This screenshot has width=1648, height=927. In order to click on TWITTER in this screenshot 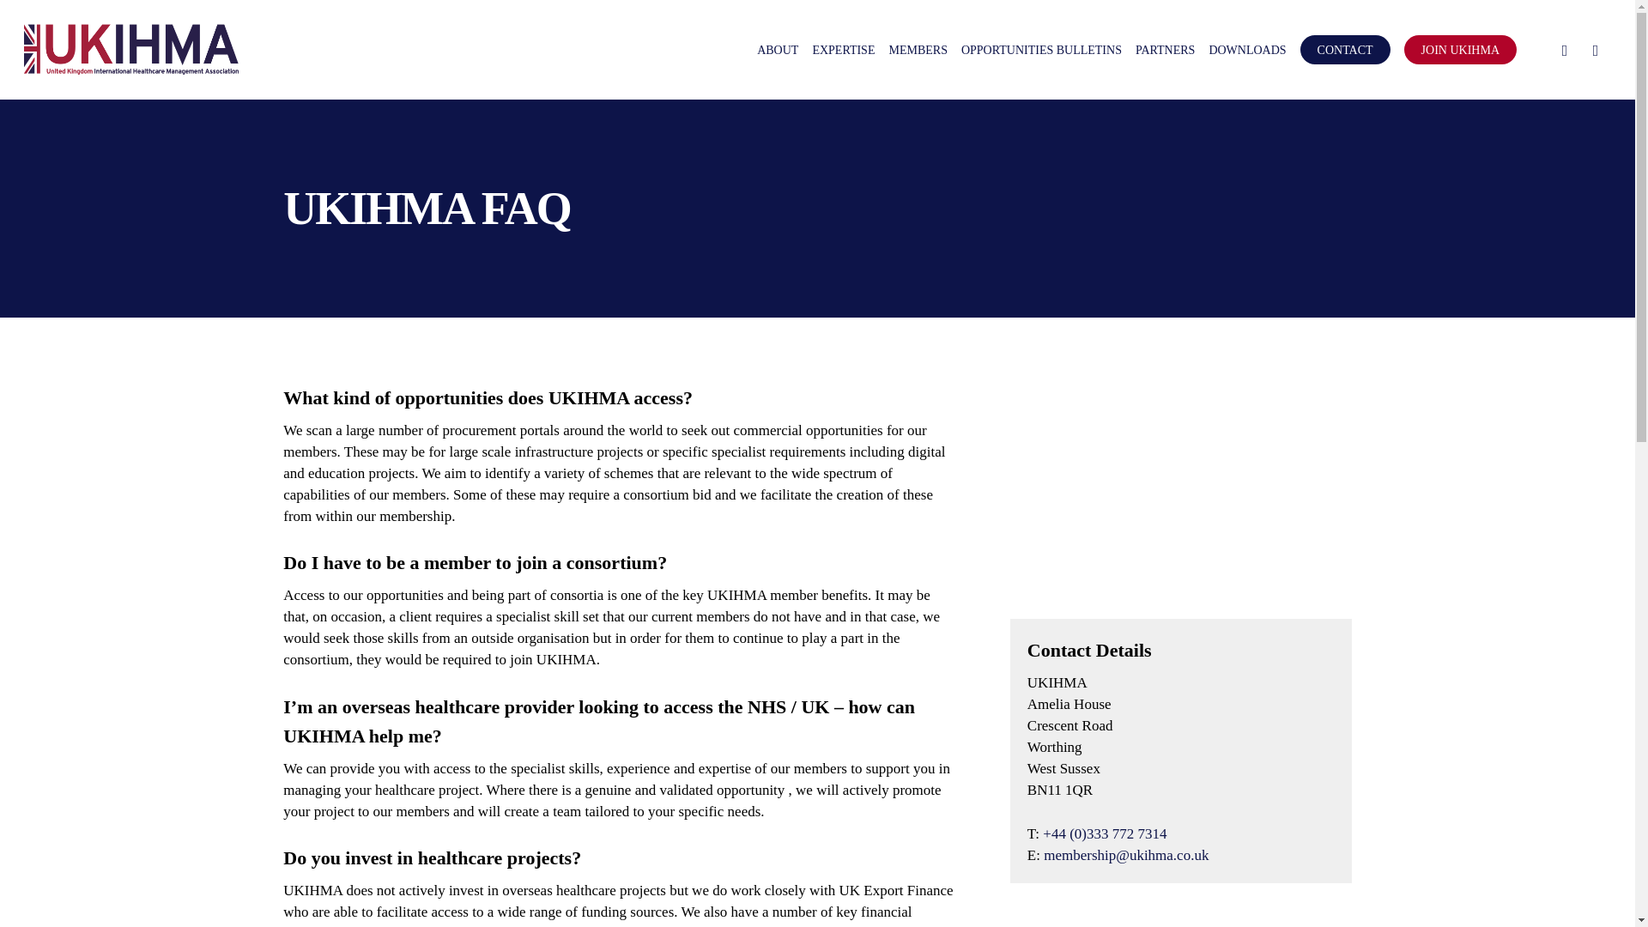, I will do `click(1564, 50)`.